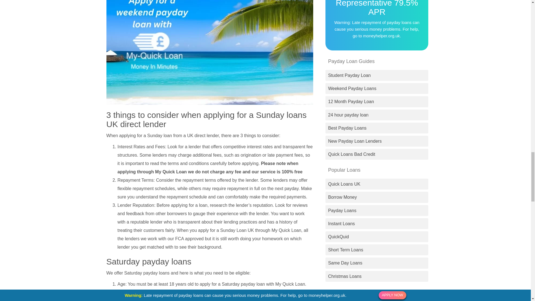 This screenshot has width=535, height=301. I want to click on Borrow Money, so click(377, 197).